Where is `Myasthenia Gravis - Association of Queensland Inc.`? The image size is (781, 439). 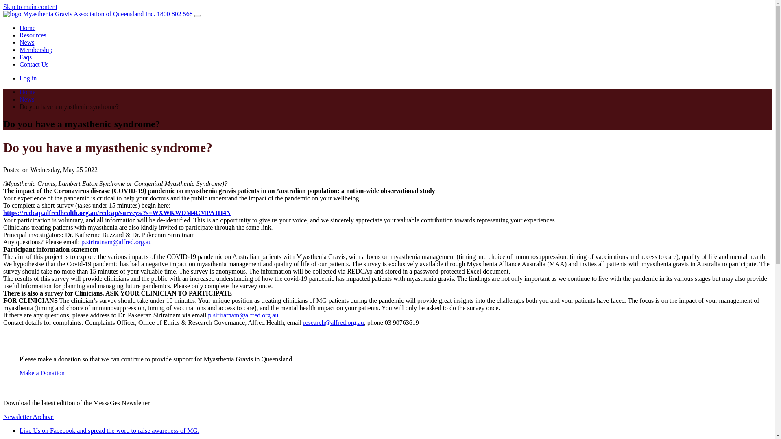 Myasthenia Gravis - Association of Queensland Inc. is located at coordinates (12, 14).